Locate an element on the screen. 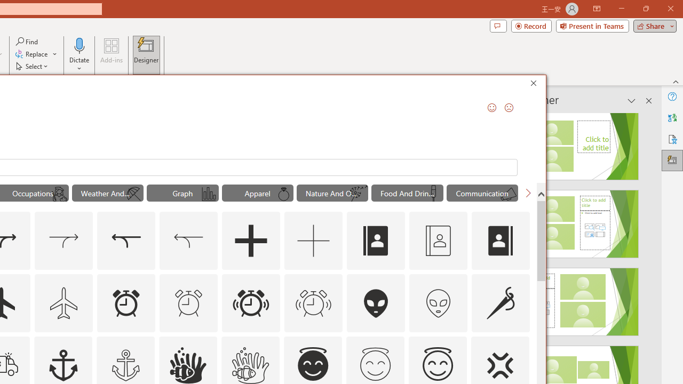 The image size is (683, 384). AutomationID: Icons_AlarmRinging_M is located at coordinates (314, 303).